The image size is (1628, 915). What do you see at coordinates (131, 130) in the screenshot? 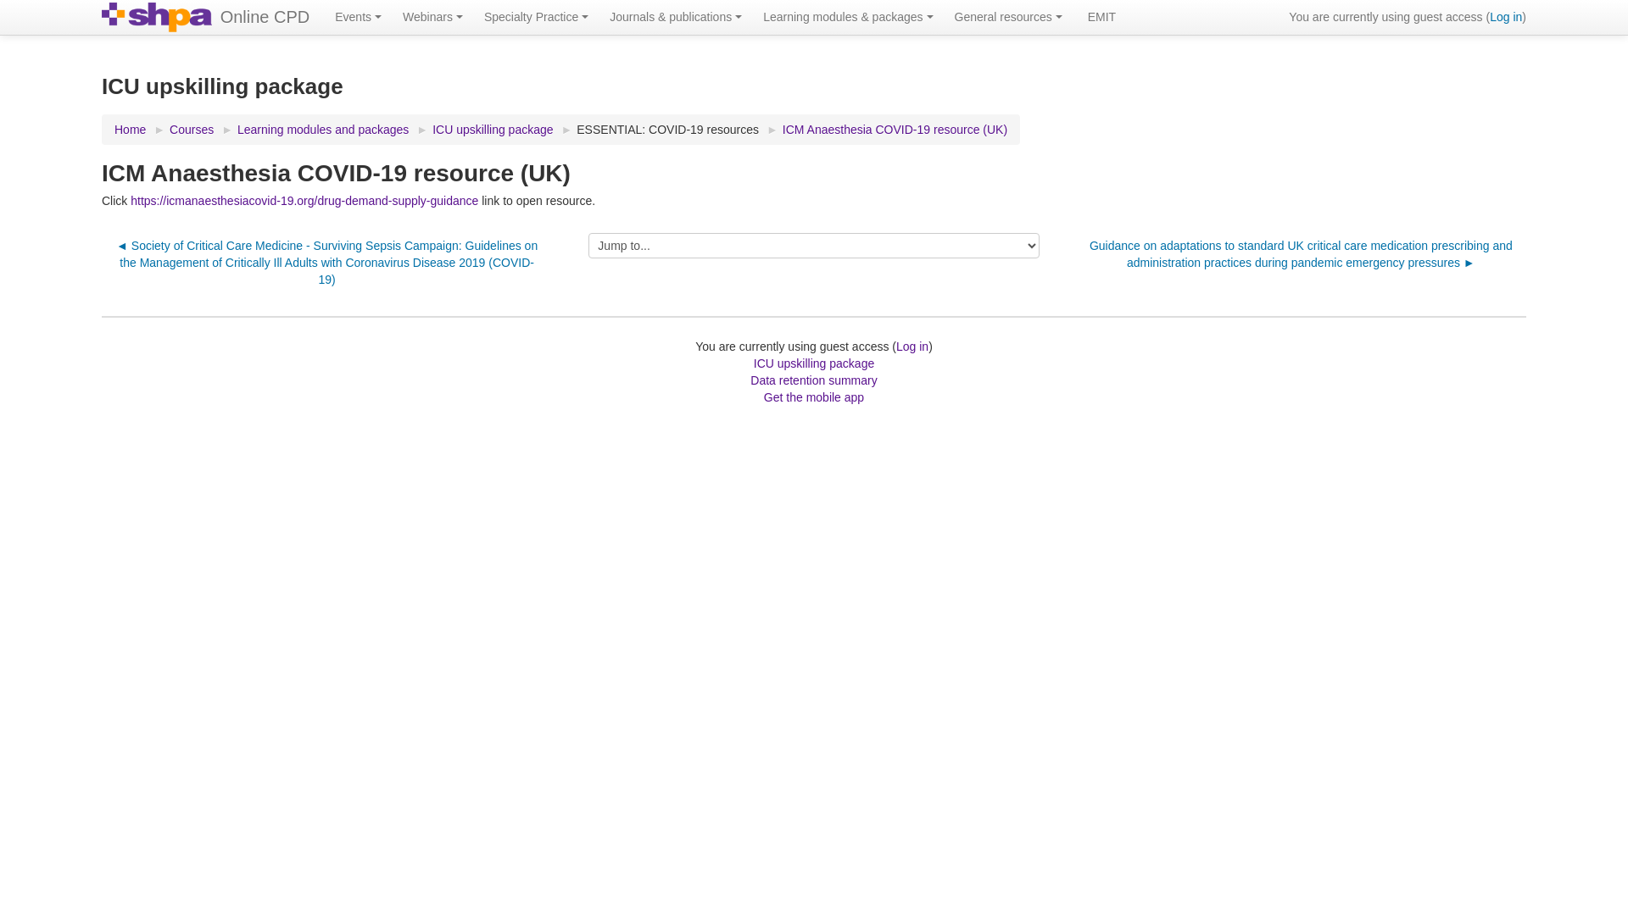
I see `Home` at bounding box center [131, 130].